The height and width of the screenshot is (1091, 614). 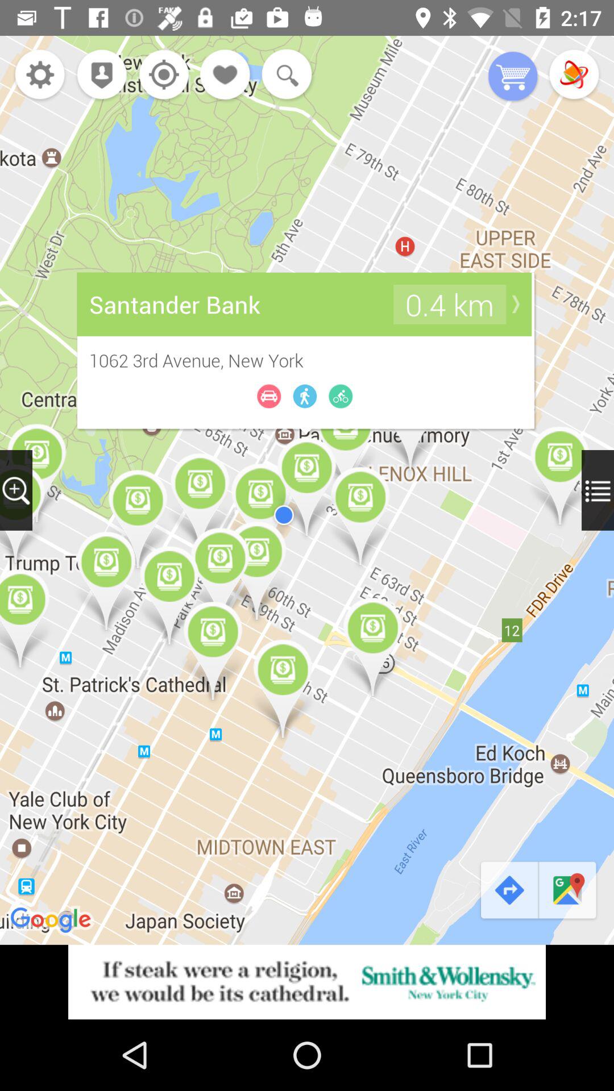 I want to click on determine the location, so click(x=160, y=76).